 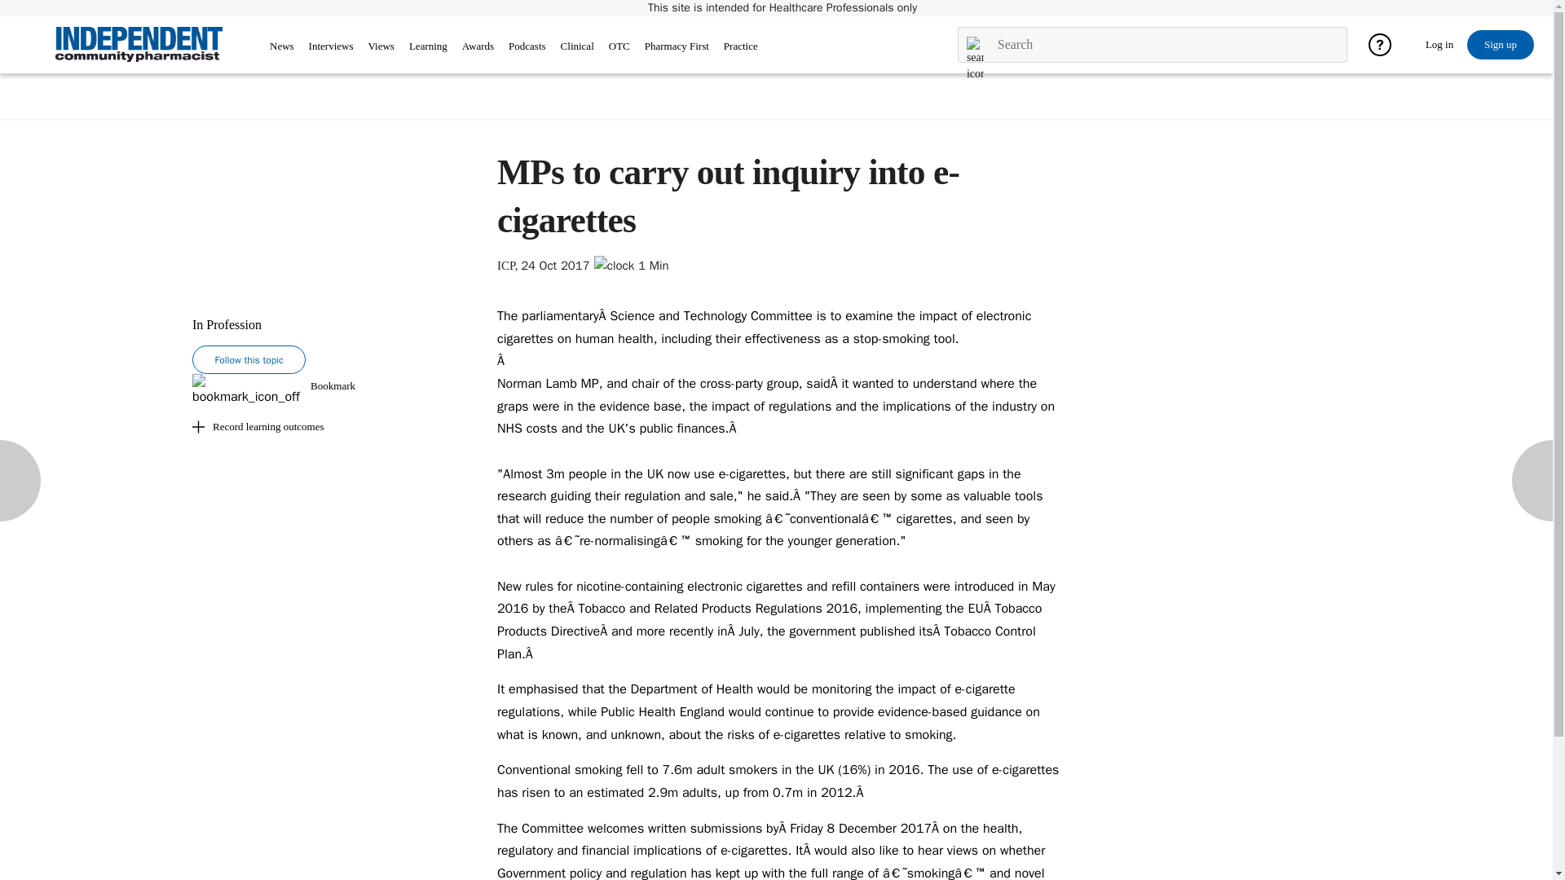 I want to click on OTC, so click(x=619, y=46).